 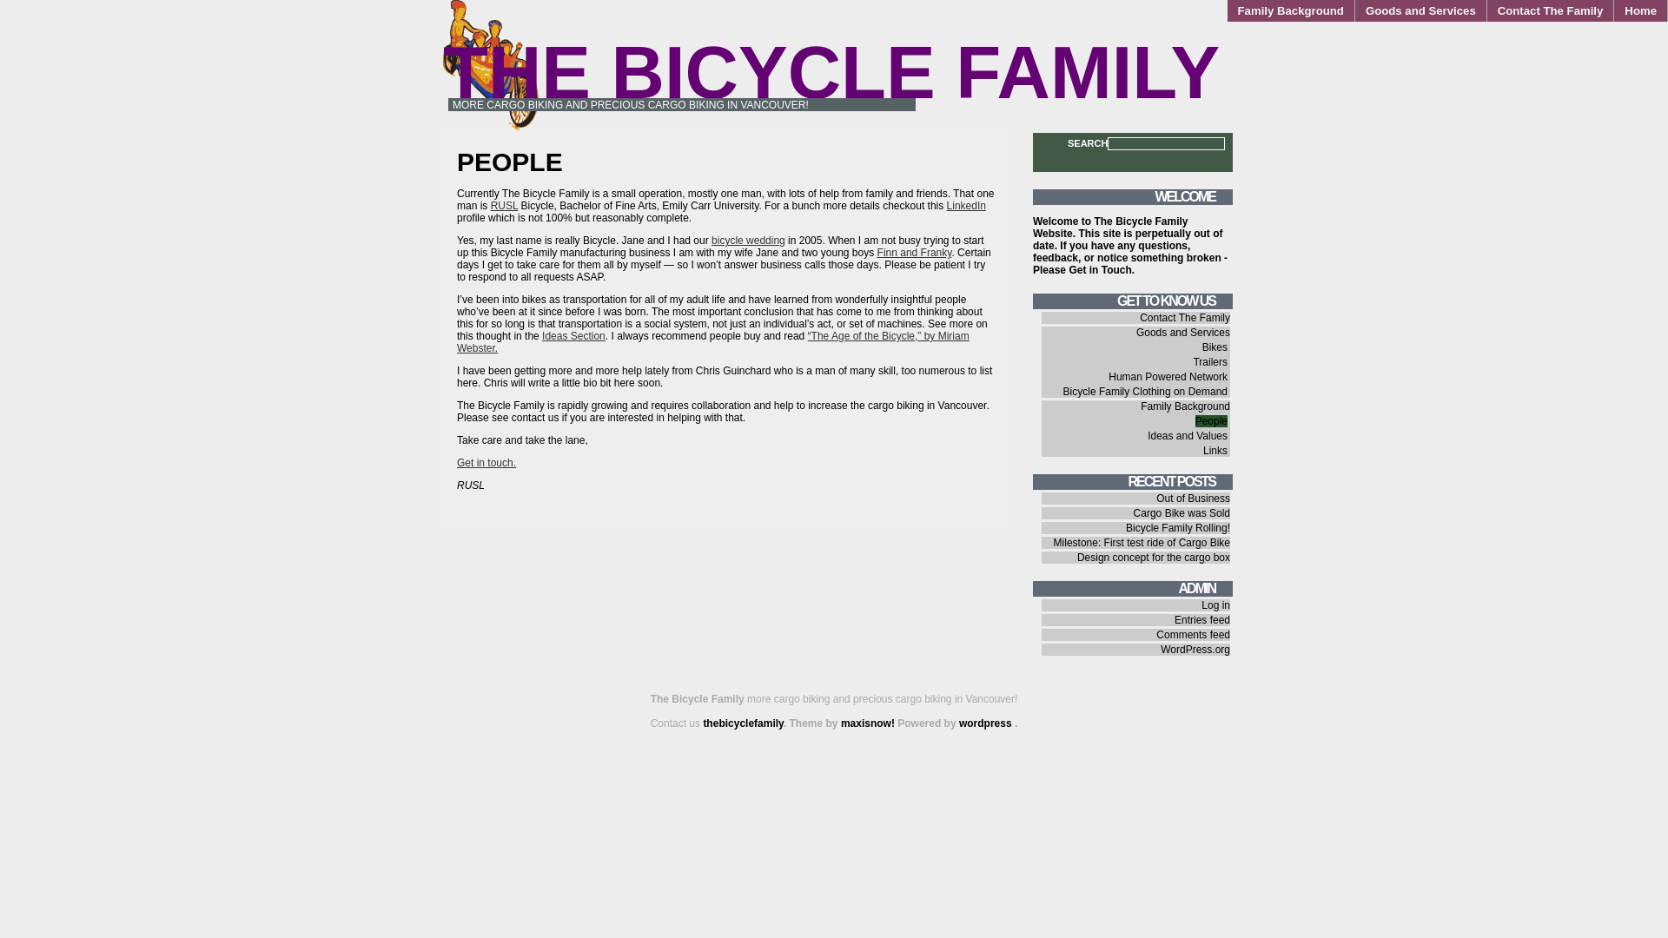 What do you see at coordinates (25, 9) in the screenshot?
I see `Search` at bounding box center [25, 9].